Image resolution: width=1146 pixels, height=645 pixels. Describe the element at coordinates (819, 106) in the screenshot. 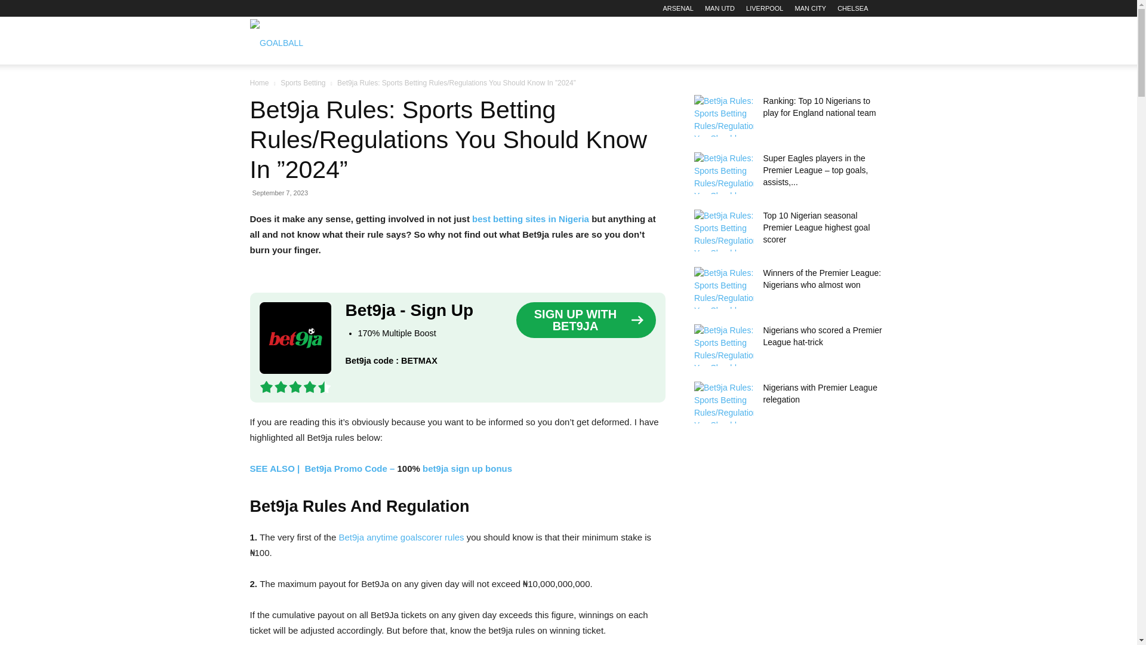

I see `Ranking: Top 10 Nigerians to play for England national team` at that location.